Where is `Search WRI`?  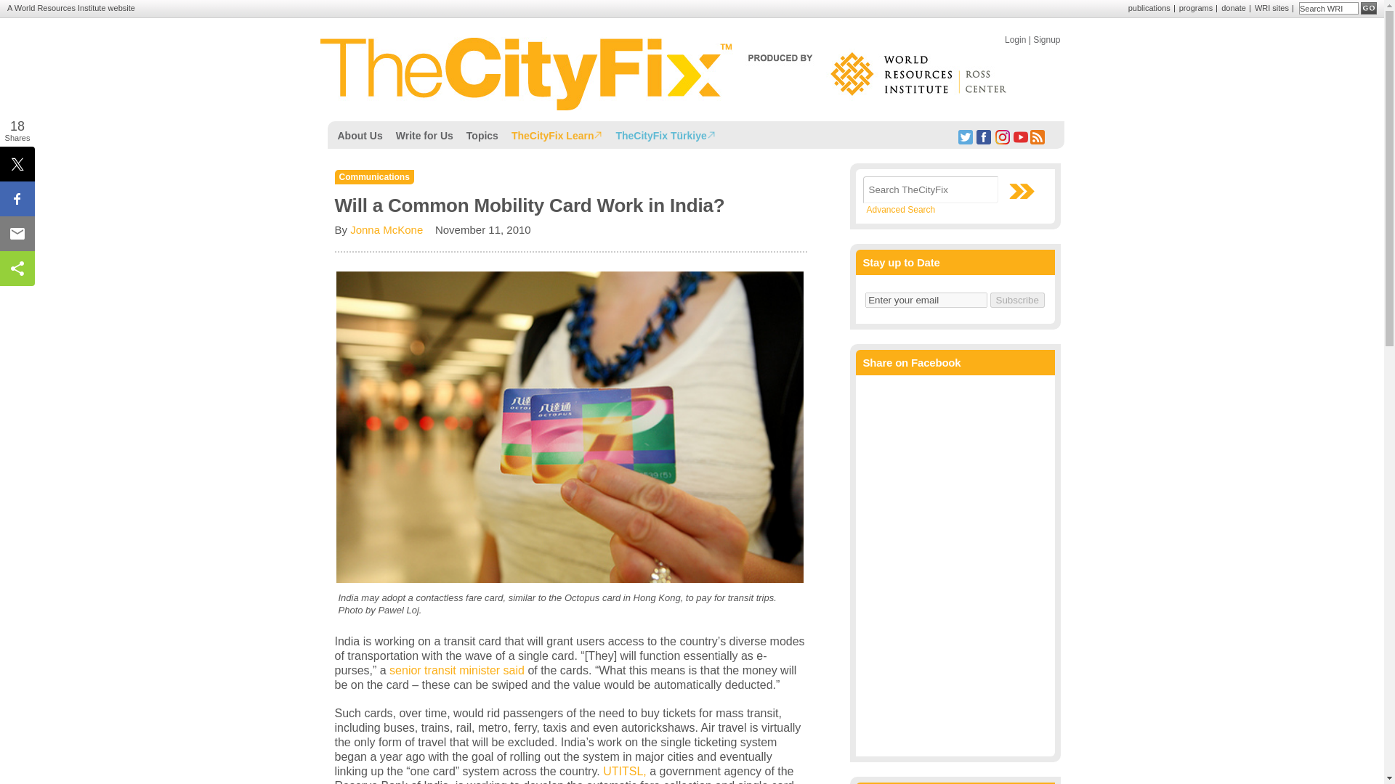 Search WRI is located at coordinates (1328, 9).